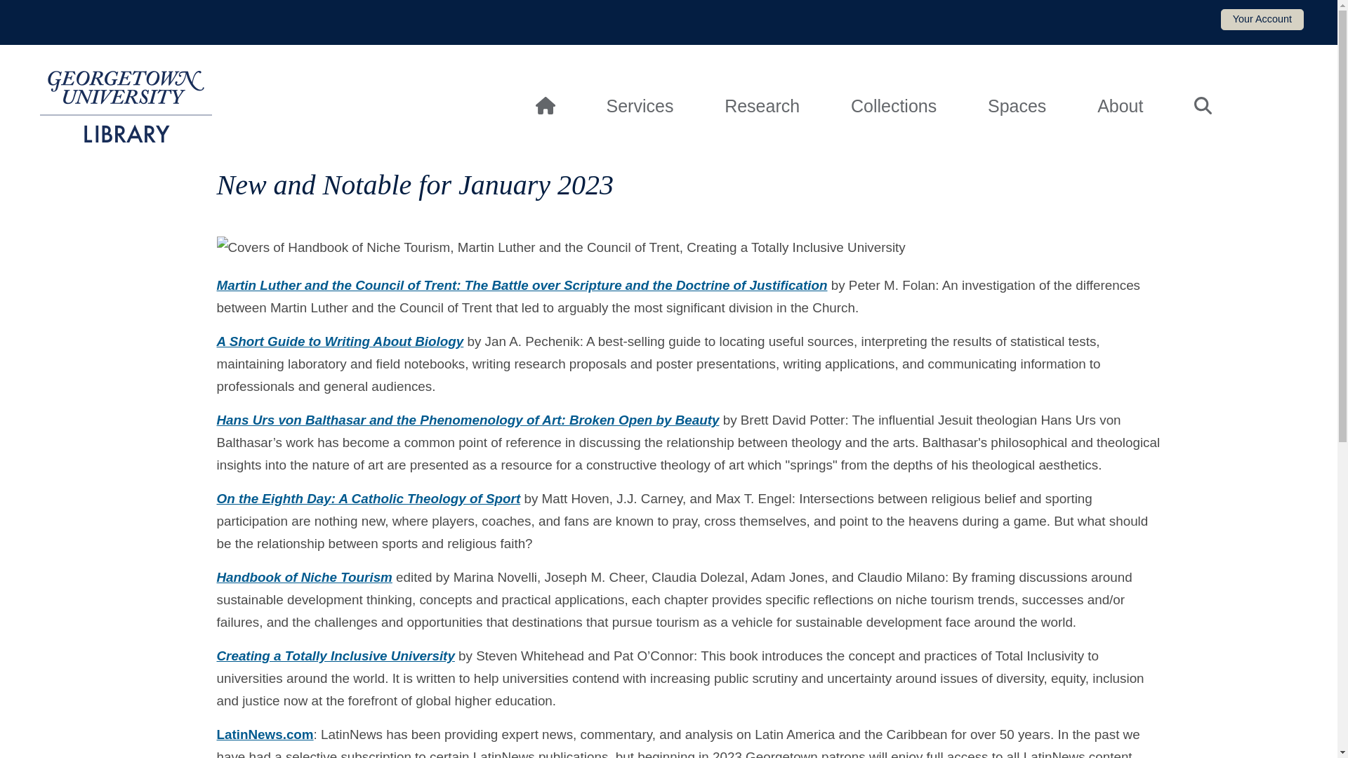 The image size is (1348, 758). Describe the element at coordinates (893, 107) in the screenshot. I see `Collections` at that location.